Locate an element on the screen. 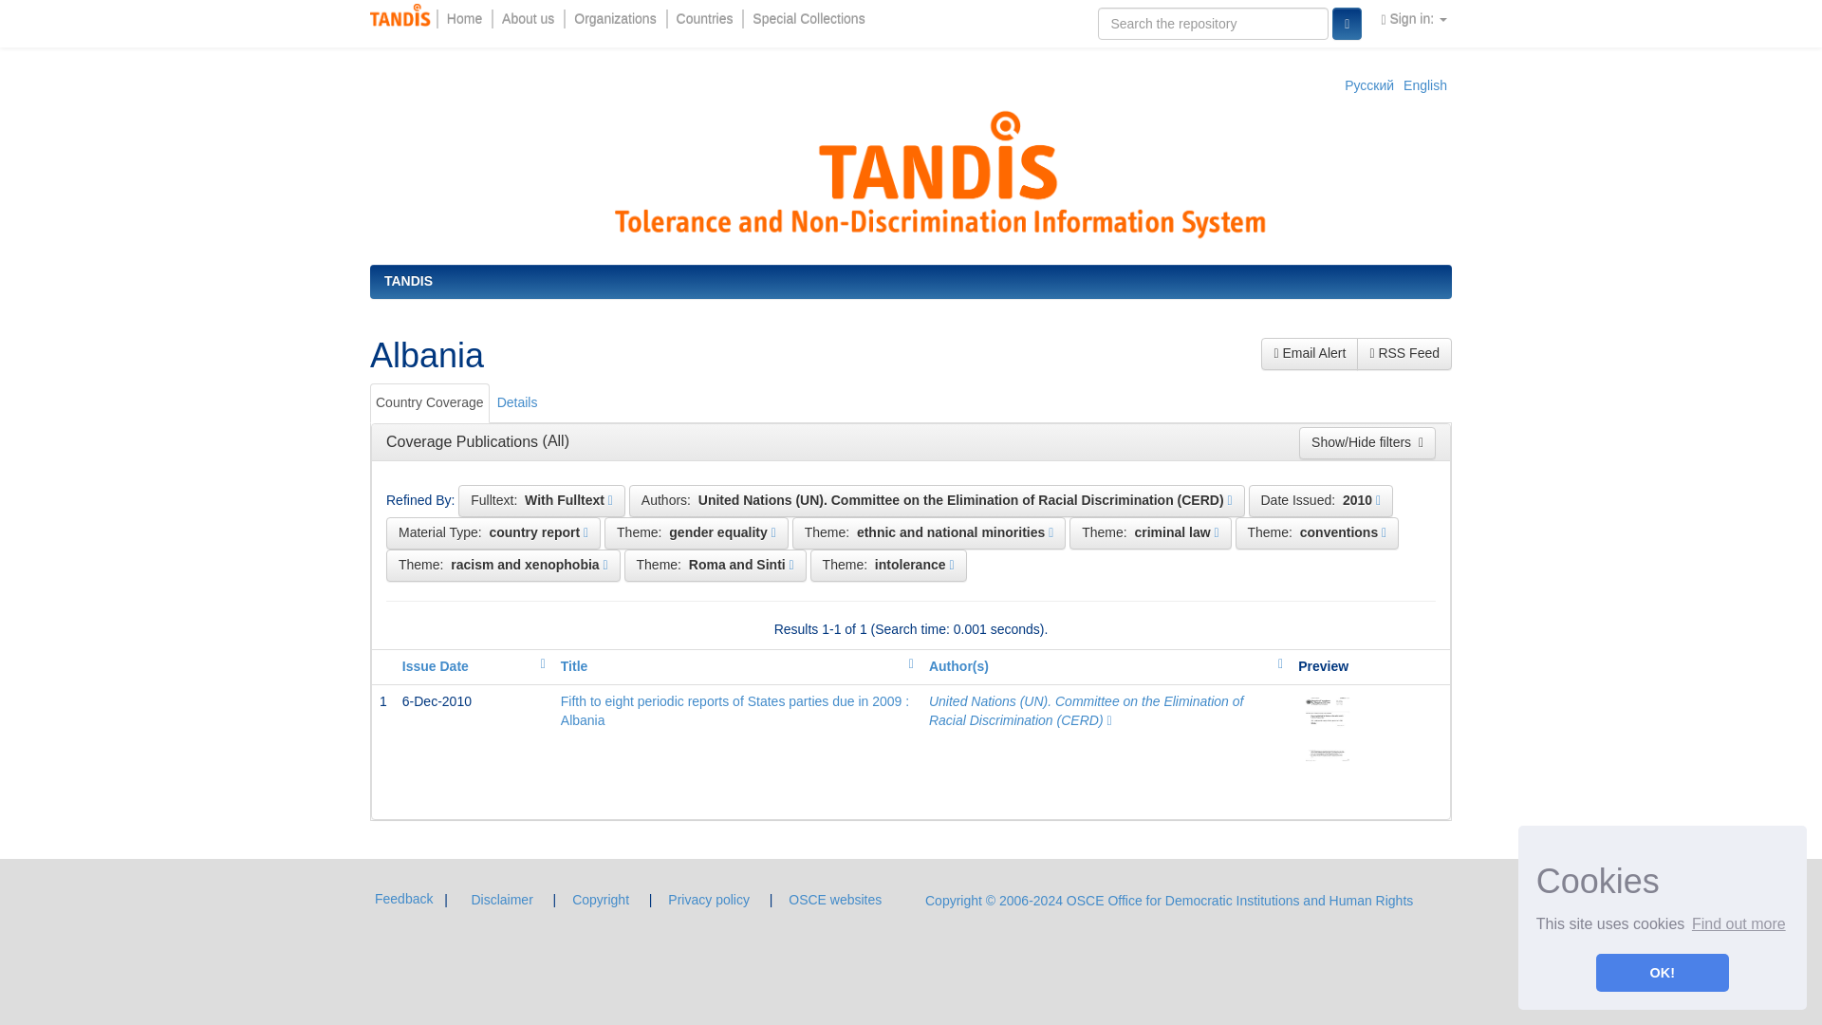  Email Alert is located at coordinates (1309, 353).